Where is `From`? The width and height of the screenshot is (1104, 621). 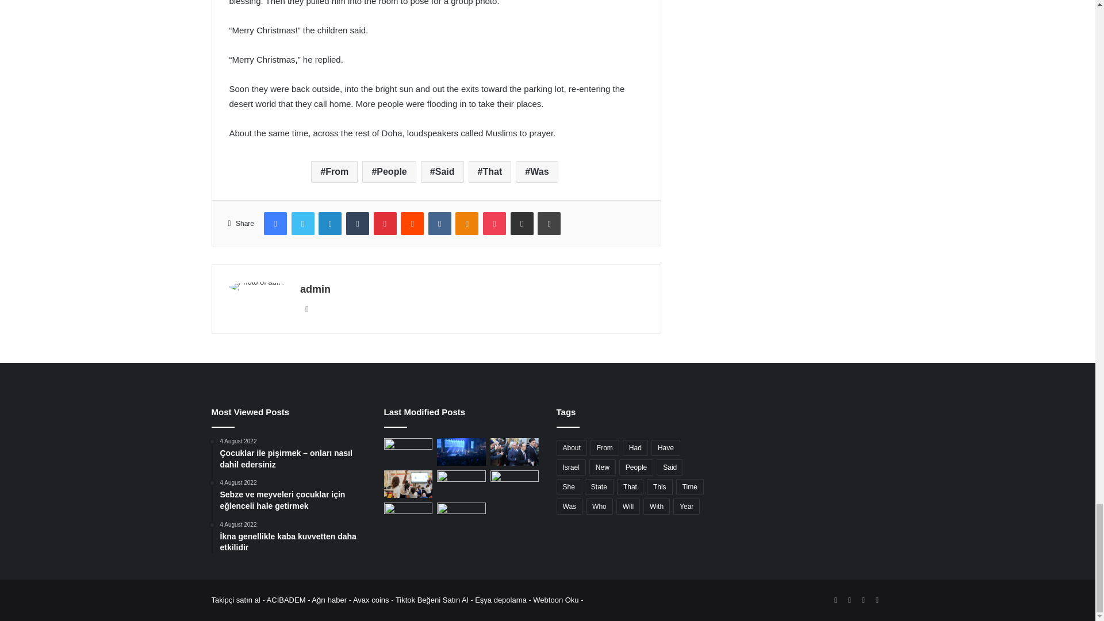 From is located at coordinates (335, 171).